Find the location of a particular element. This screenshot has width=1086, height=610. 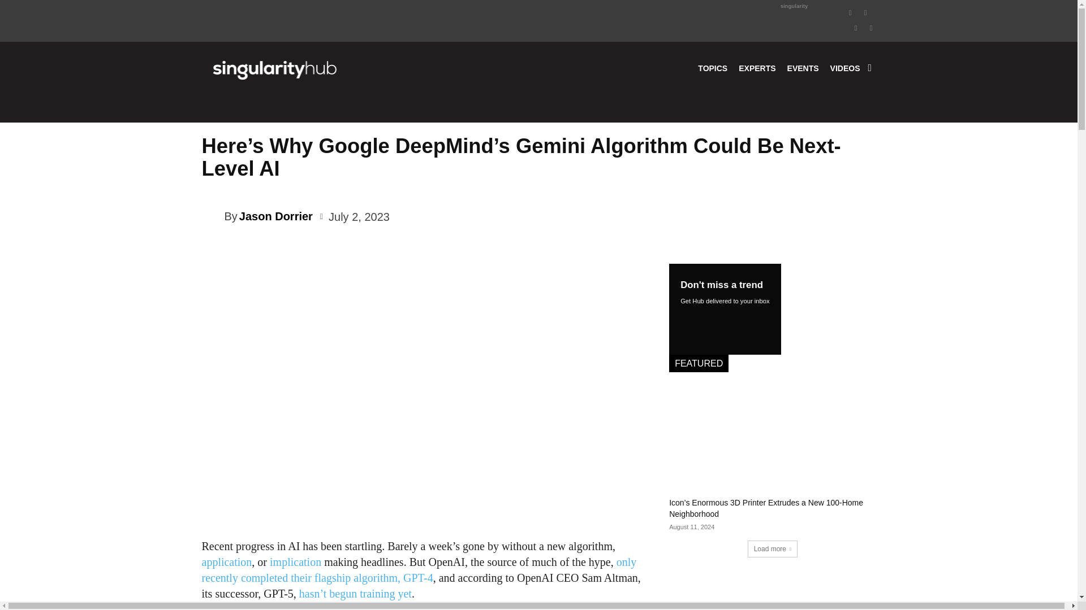

Jason Dorrier is located at coordinates (212, 216).